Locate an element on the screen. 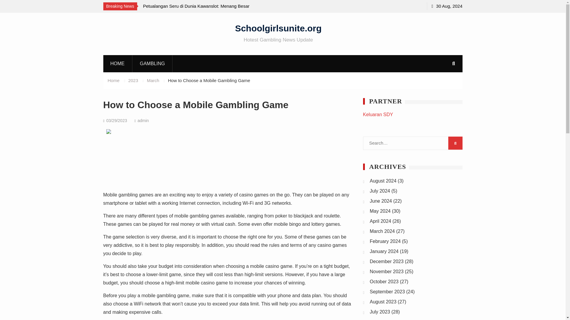 The width and height of the screenshot is (570, 320). GAMBLING is located at coordinates (152, 63).